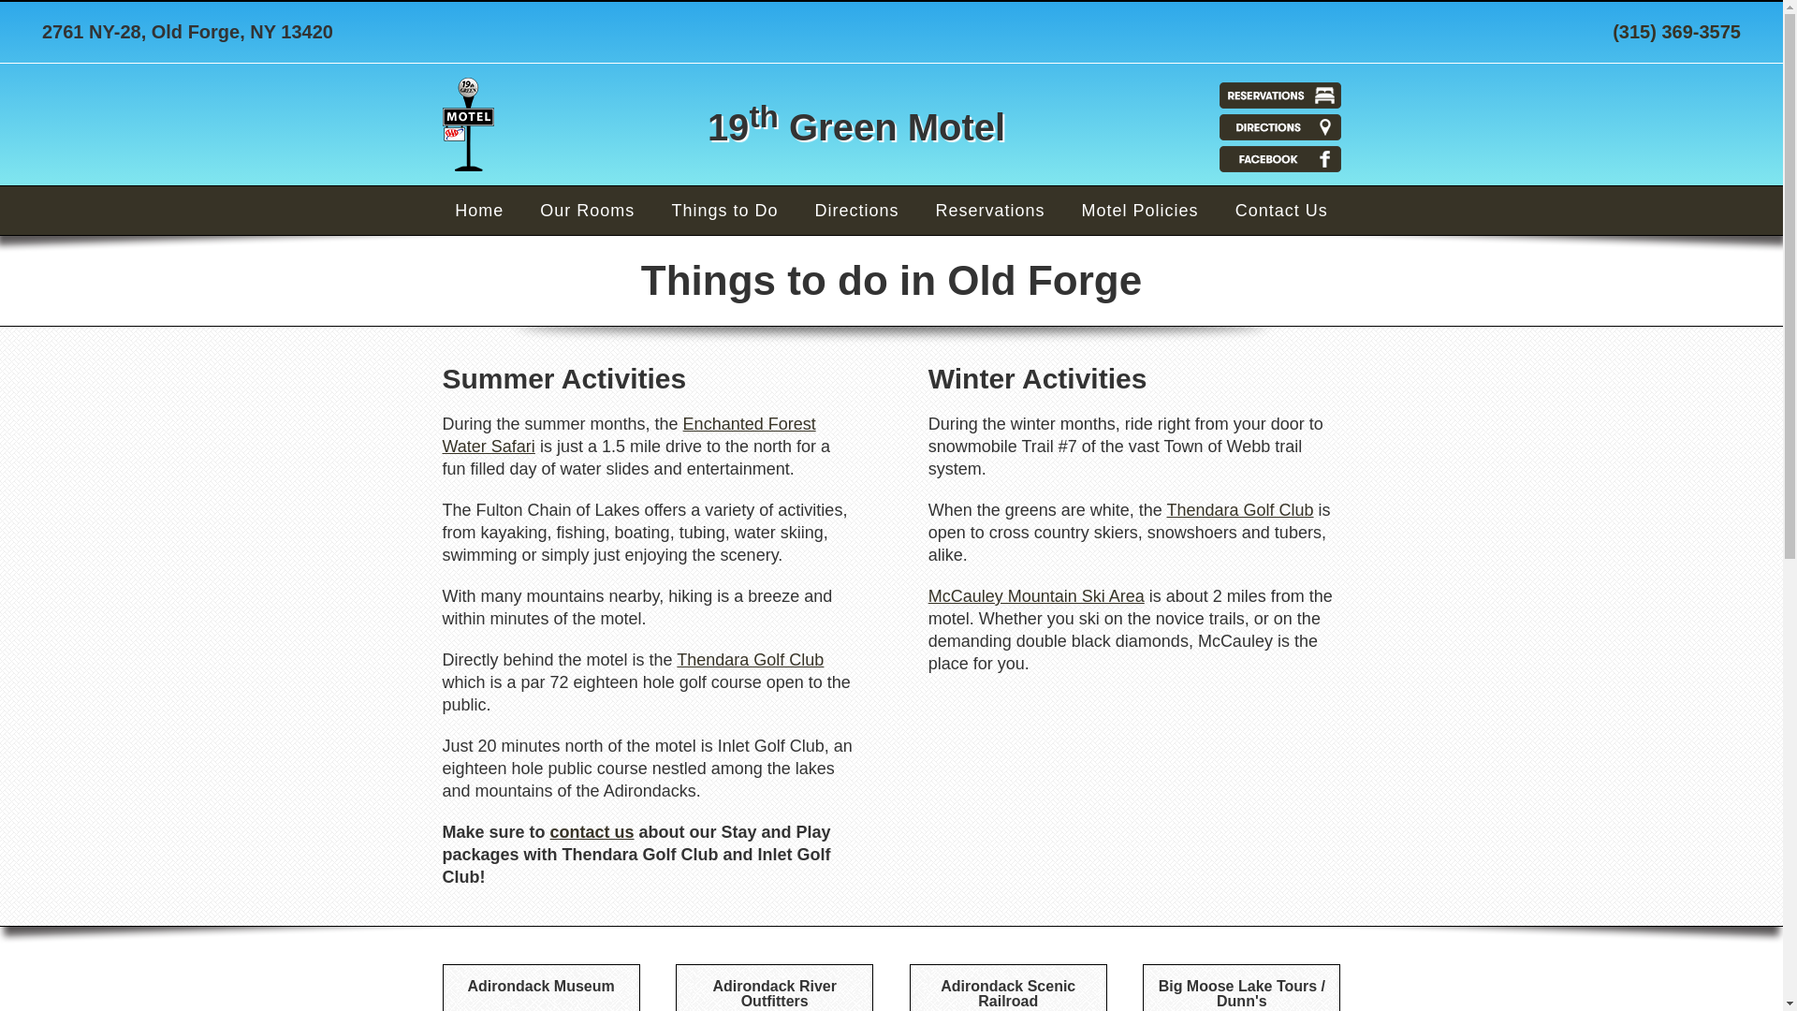  Describe the element at coordinates (1140, 211) in the screenshot. I see `Motel Policies` at that location.